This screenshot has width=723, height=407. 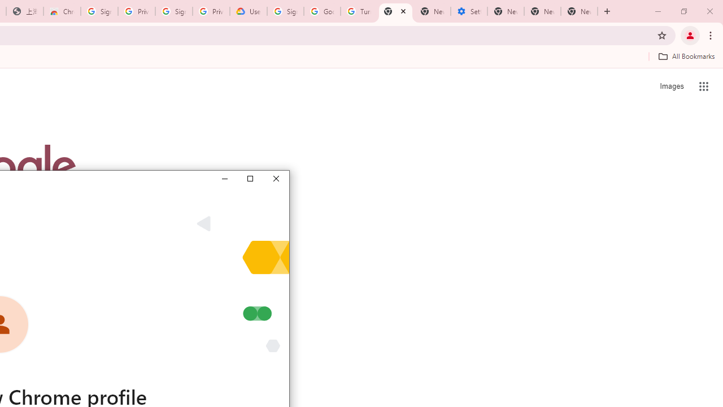 What do you see at coordinates (322, 11) in the screenshot?
I see `Google Account Help` at bounding box center [322, 11].